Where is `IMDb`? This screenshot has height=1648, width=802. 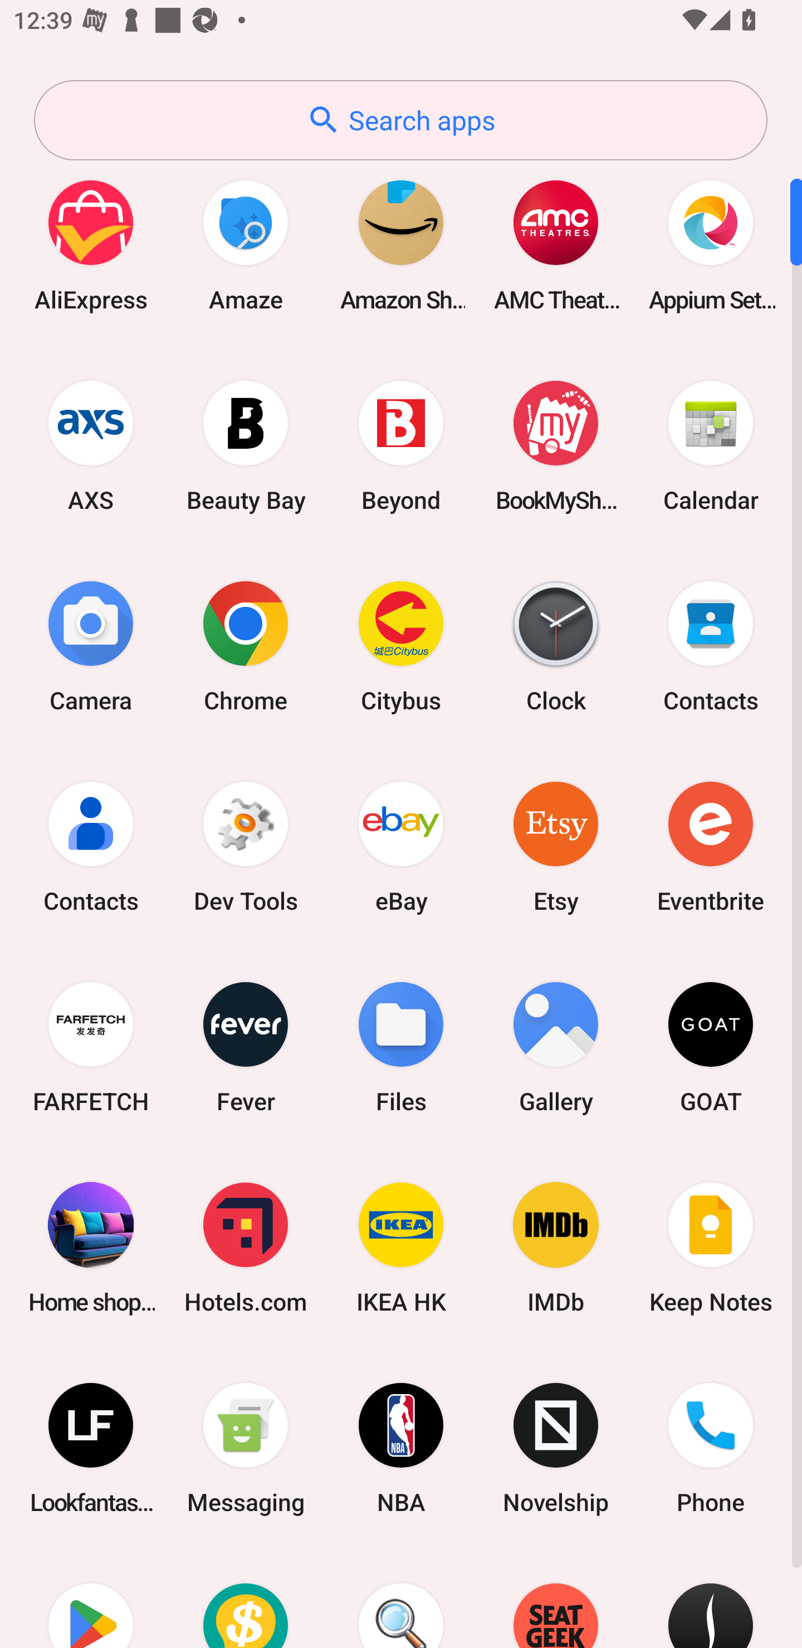
IMDb is located at coordinates (556, 1247).